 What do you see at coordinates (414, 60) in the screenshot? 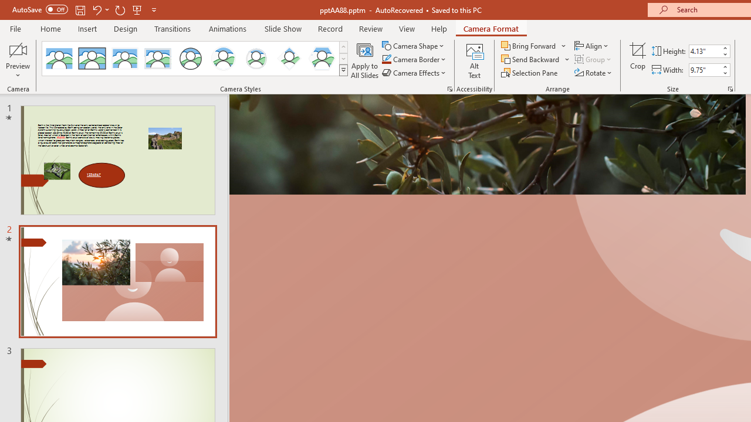
I see `Camera Border` at bounding box center [414, 60].